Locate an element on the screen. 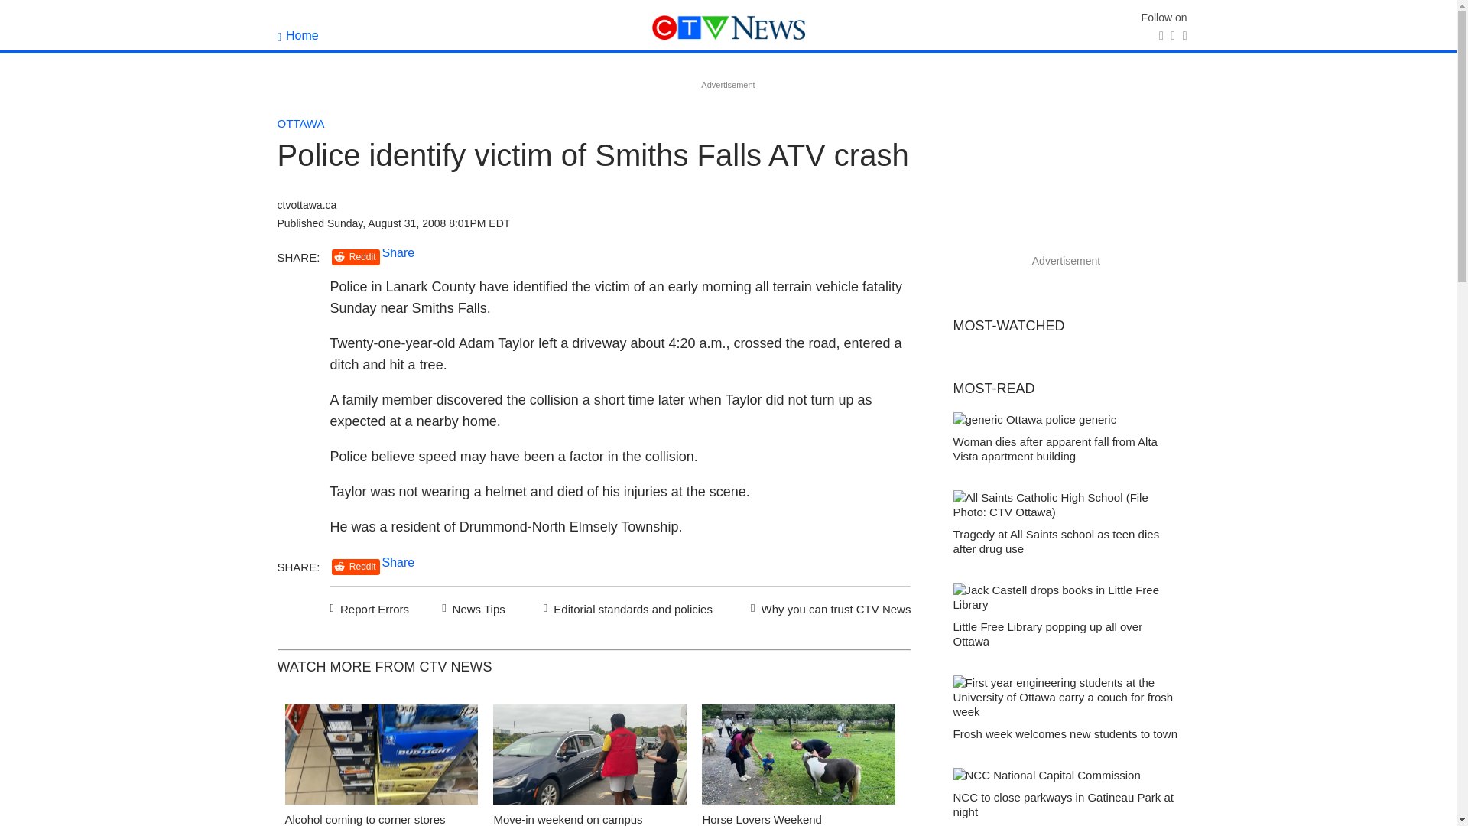 The height and width of the screenshot is (826, 1468). Move-in weekend on campus is located at coordinates (567, 819).